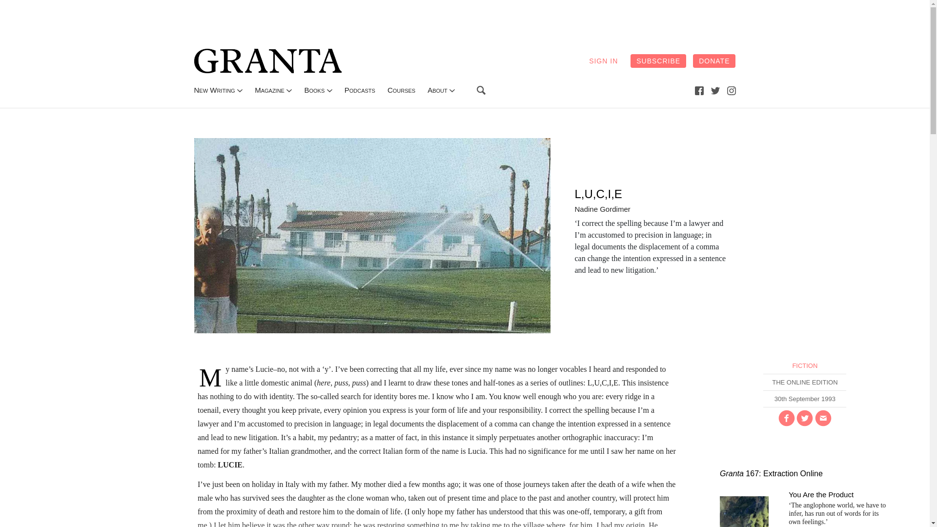  I want to click on about, so click(437, 90).